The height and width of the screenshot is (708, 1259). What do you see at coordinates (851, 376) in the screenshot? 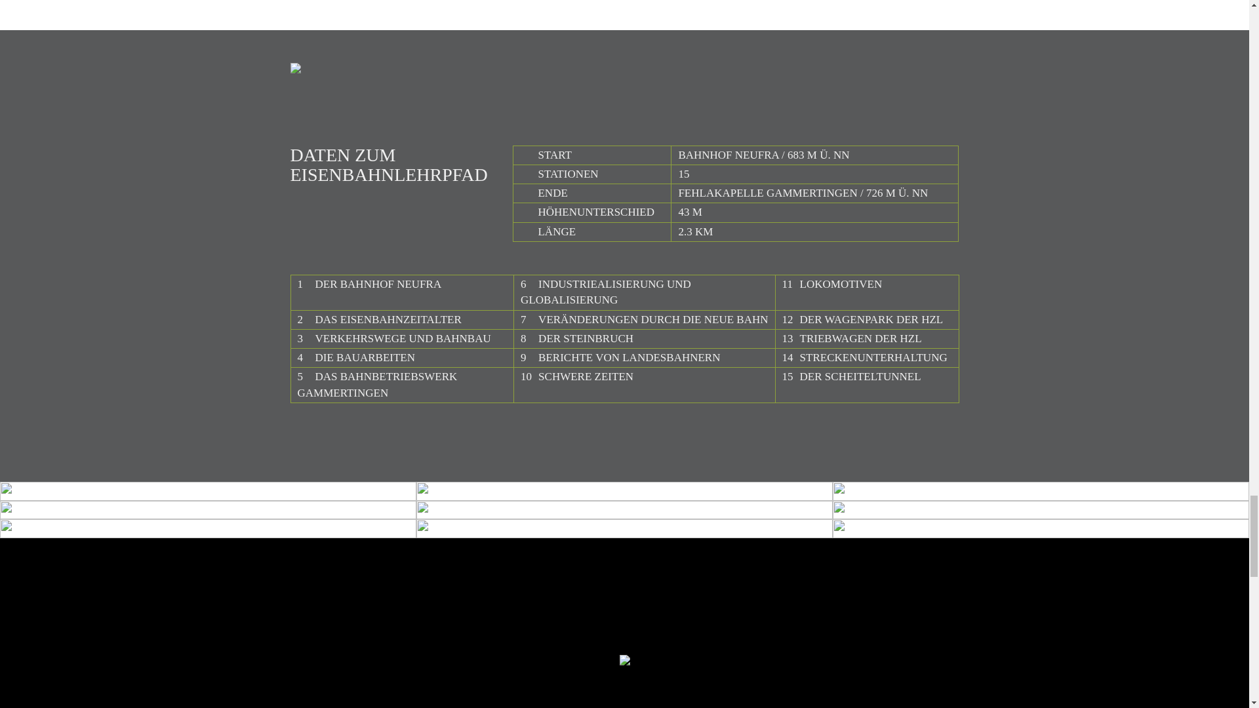
I see `15DER SCHEITELTUNNEL` at bounding box center [851, 376].